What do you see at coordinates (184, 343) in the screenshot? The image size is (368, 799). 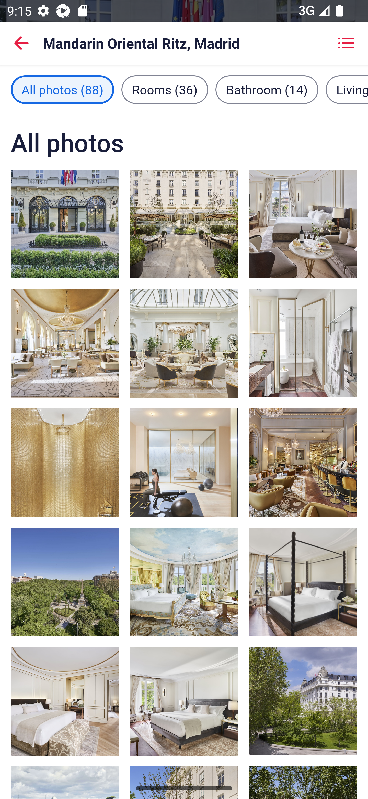 I see `Restaurant, image` at bounding box center [184, 343].